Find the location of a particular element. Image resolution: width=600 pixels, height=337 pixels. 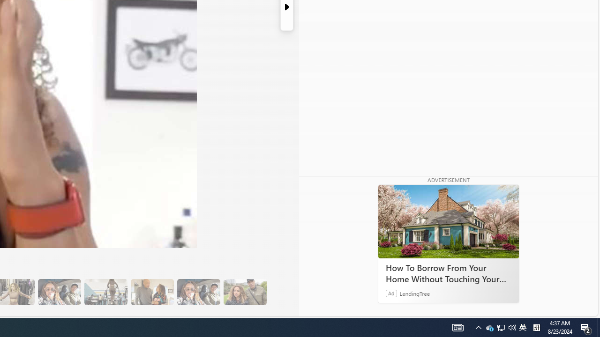

How To Borrow From Your Home Without Touching Your Mortgage is located at coordinates (448, 273).